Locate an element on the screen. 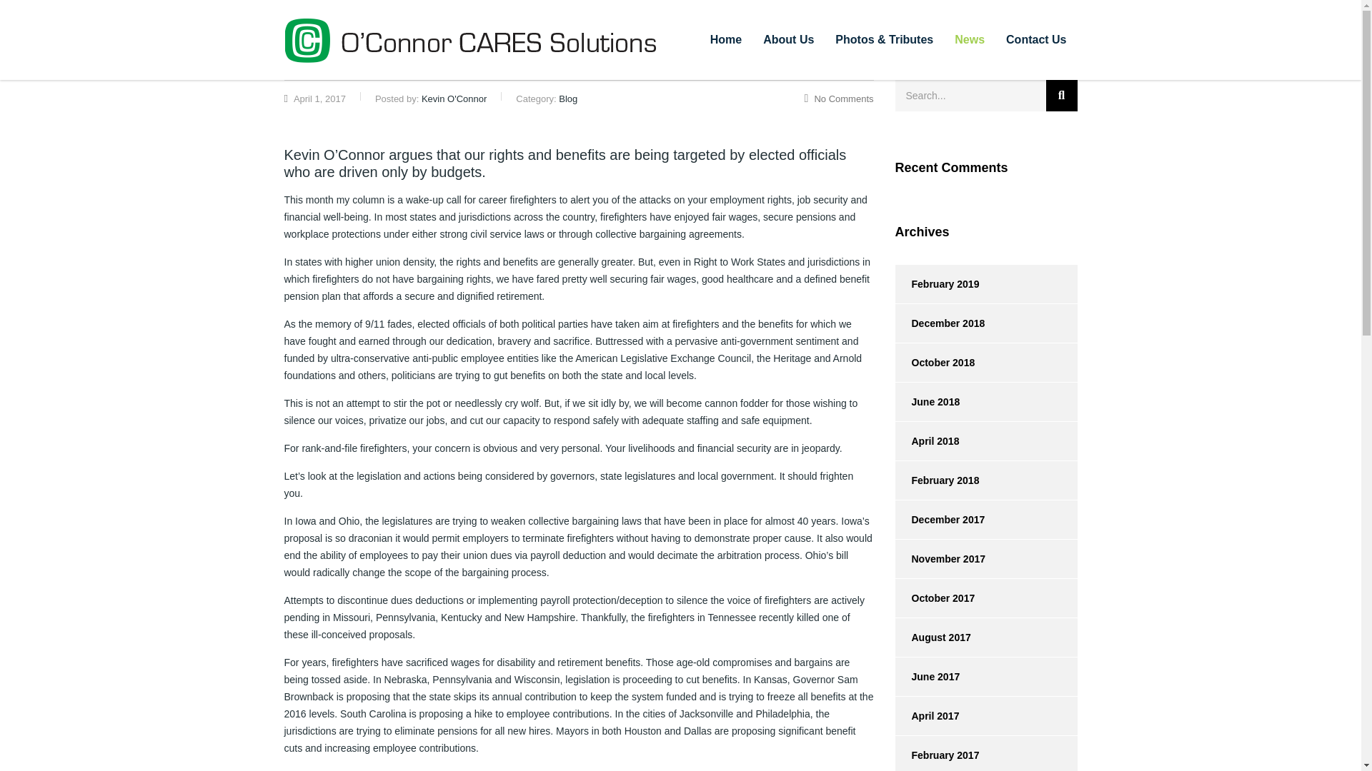 This screenshot has height=771, width=1372. October 2017 is located at coordinates (934, 598).